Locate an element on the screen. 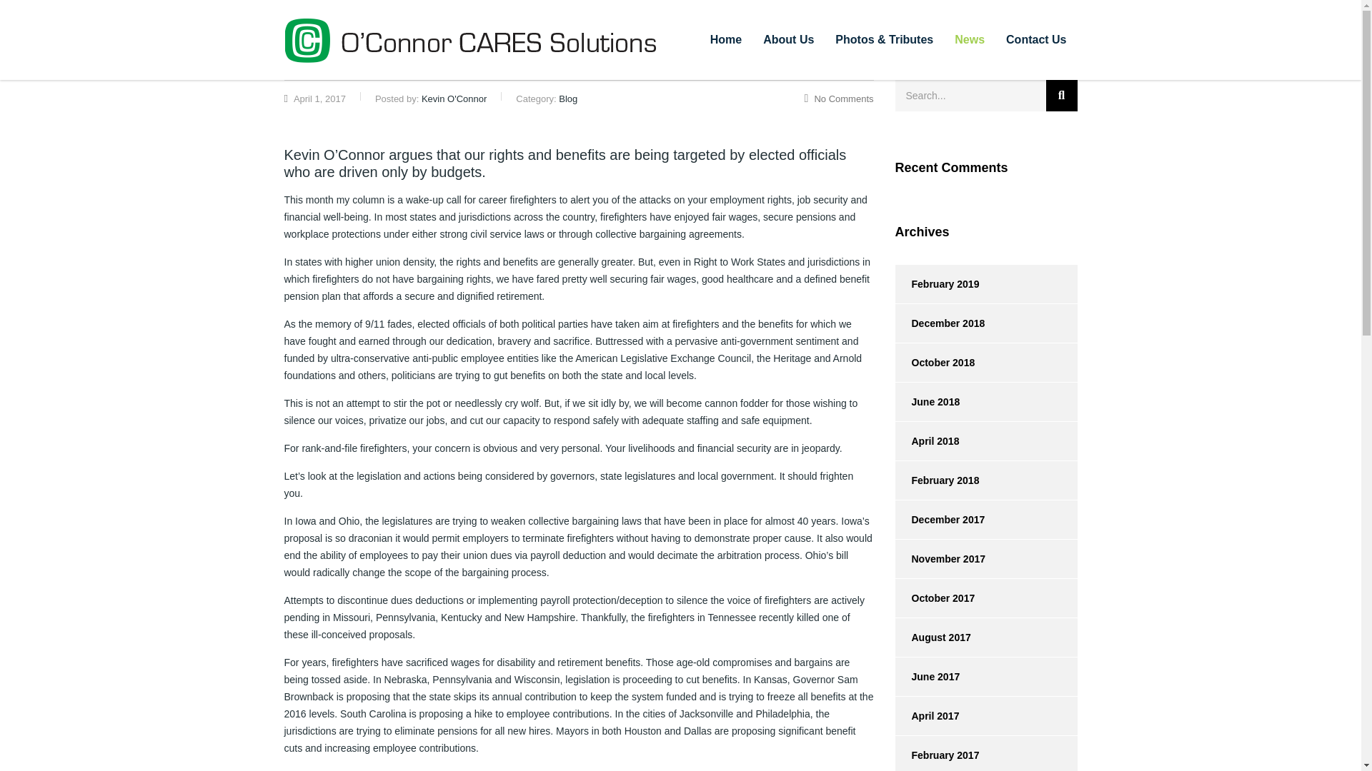 This screenshot has height=771, width=1372. October 2017 is located at coordinates (934, 598).